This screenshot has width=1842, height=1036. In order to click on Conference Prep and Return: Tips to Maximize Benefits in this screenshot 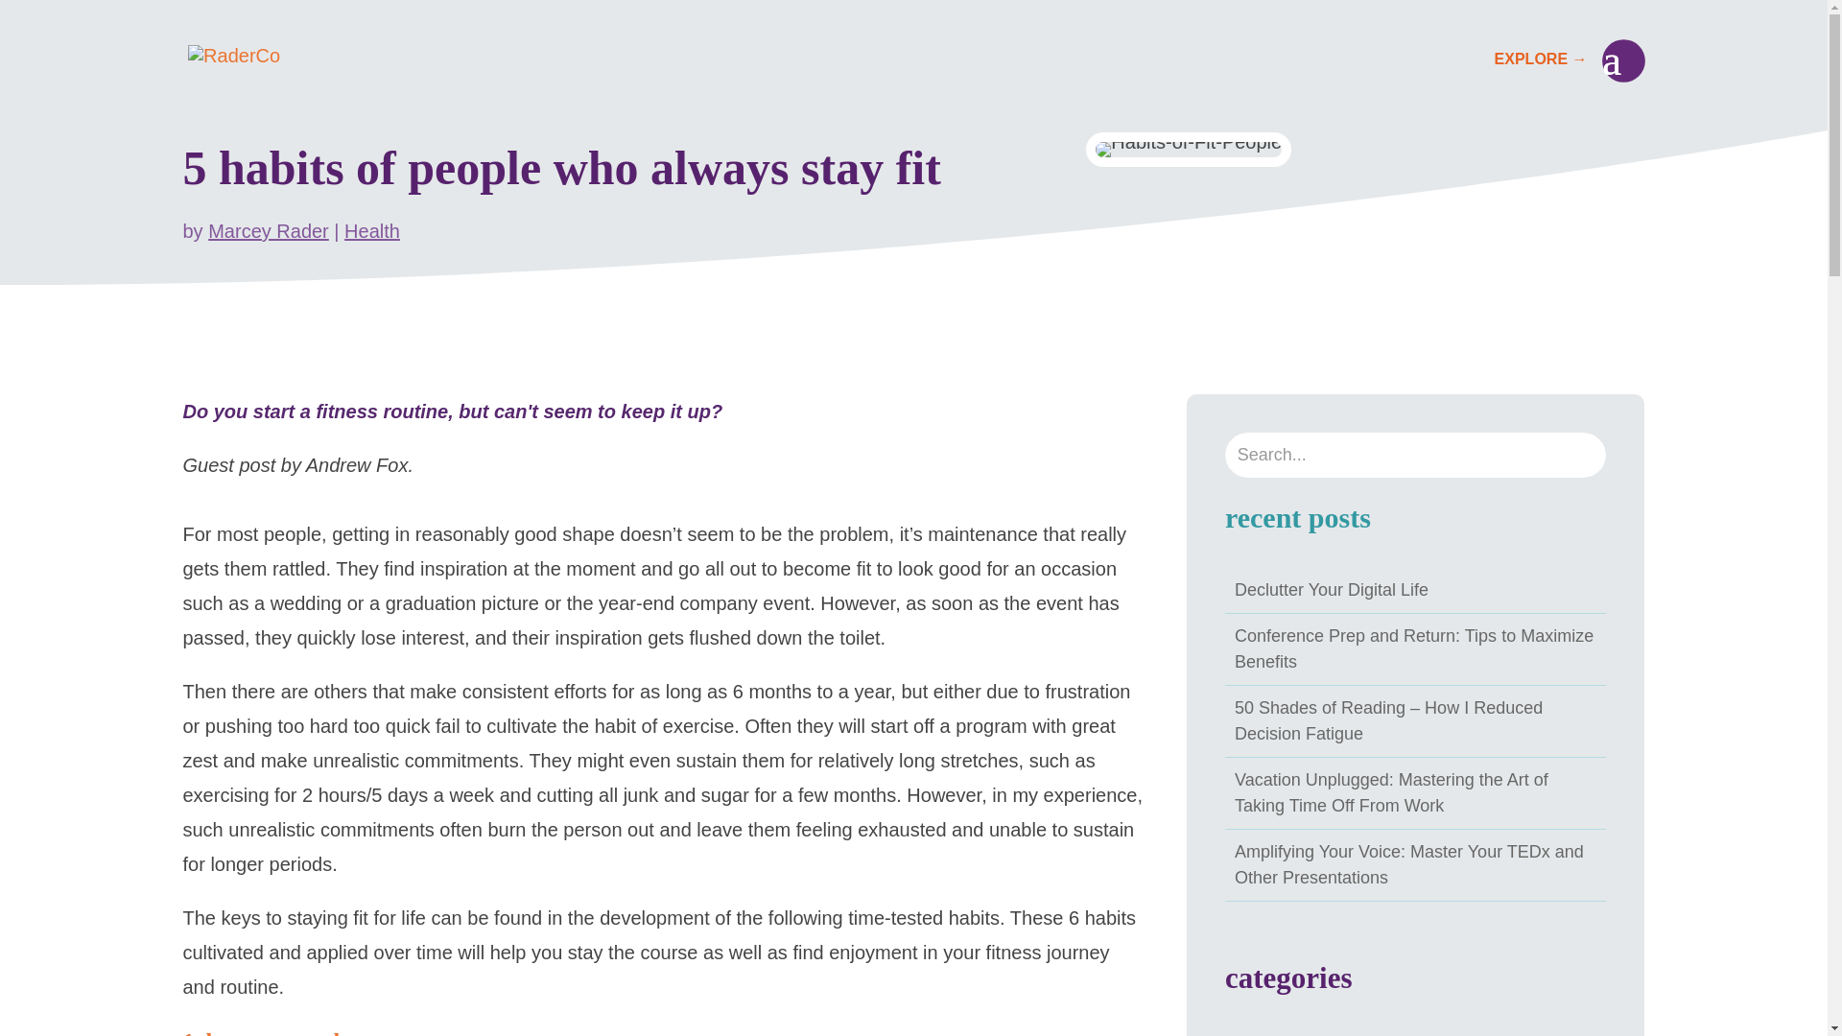, I will do `click(1413, 648)`.